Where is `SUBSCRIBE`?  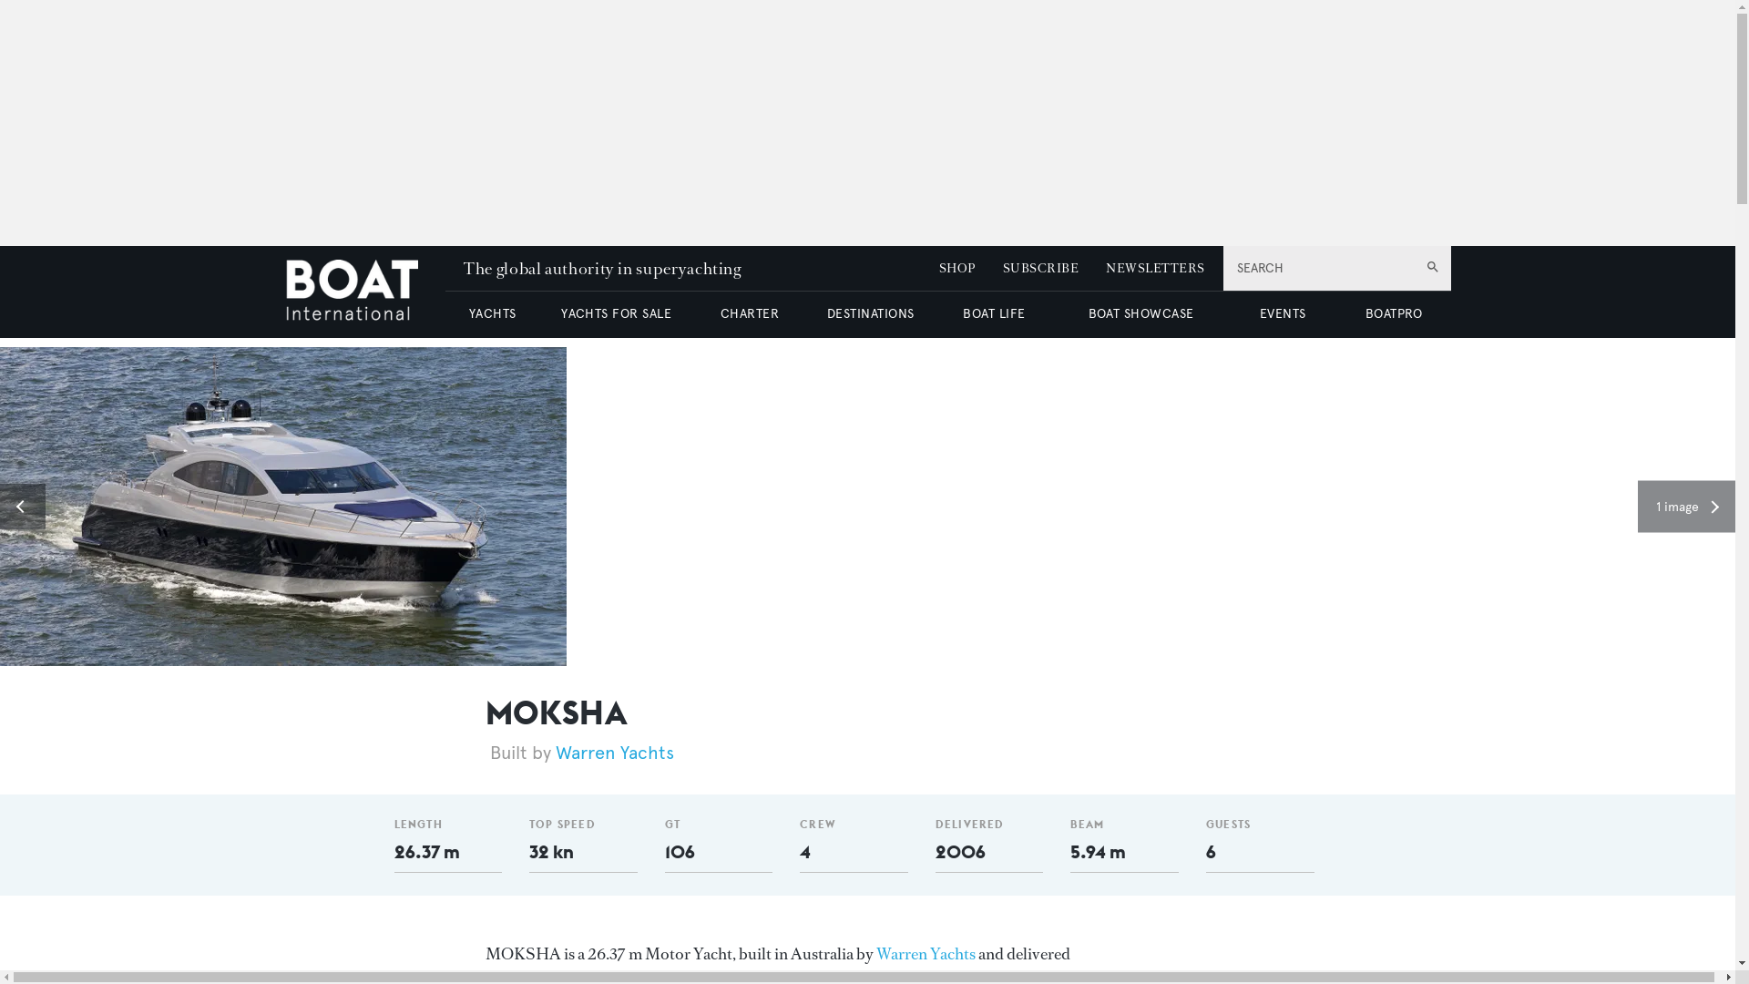
SUBSCRIBE is located at coordinates (1040, 268).